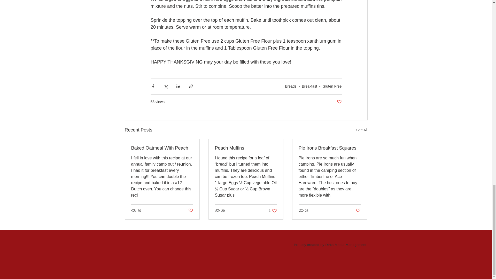  What do you see at coordinates (246, 148) in the screenshot?
I see `Gluten Free` at bounding box center [246, 148].